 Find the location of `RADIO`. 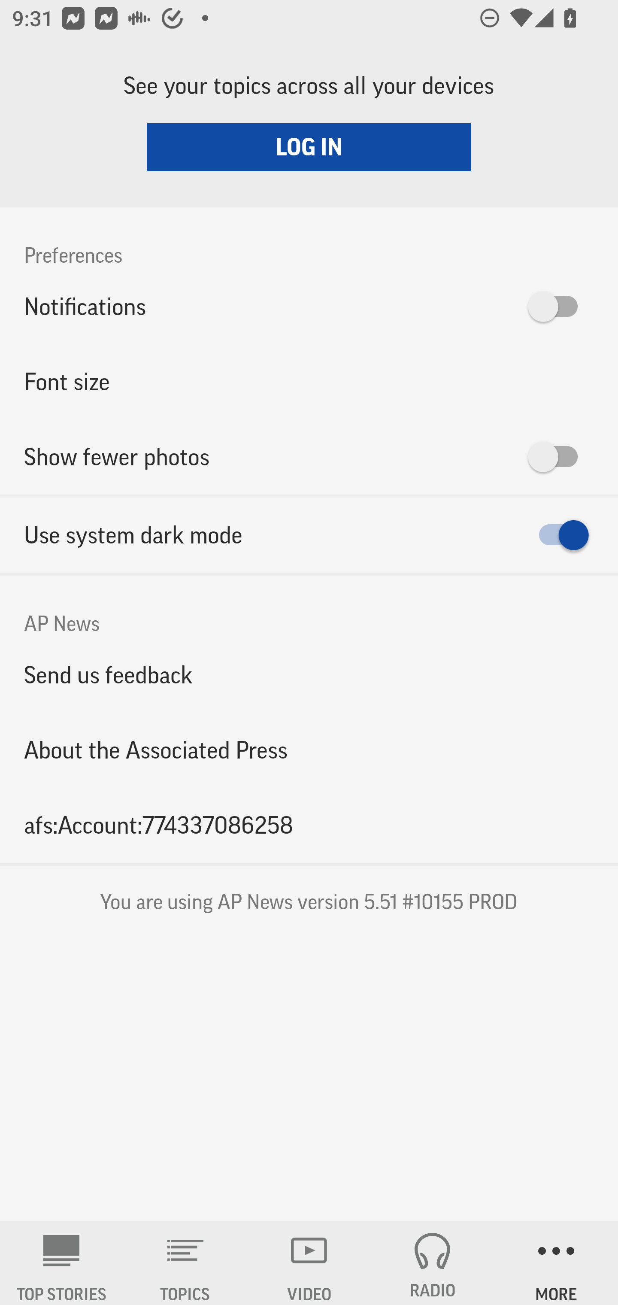

RADIO is located at coordinates (433, 1263).